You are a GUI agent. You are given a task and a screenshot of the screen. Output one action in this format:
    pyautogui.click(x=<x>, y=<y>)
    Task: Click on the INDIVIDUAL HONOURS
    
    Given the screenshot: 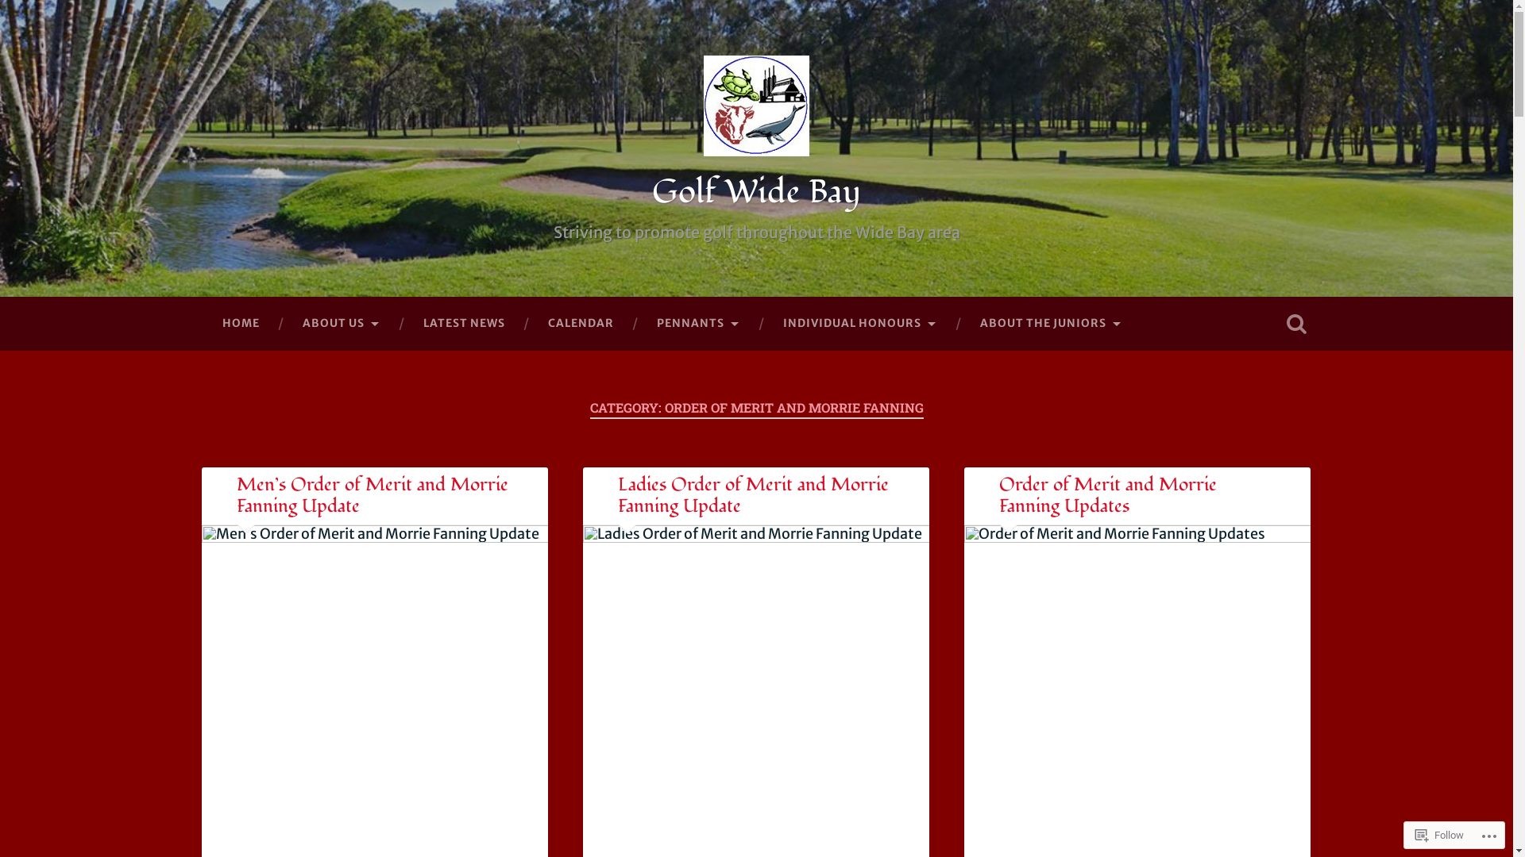 What is the action you would take?
    pyautogui.click(x=859, y=324)
    